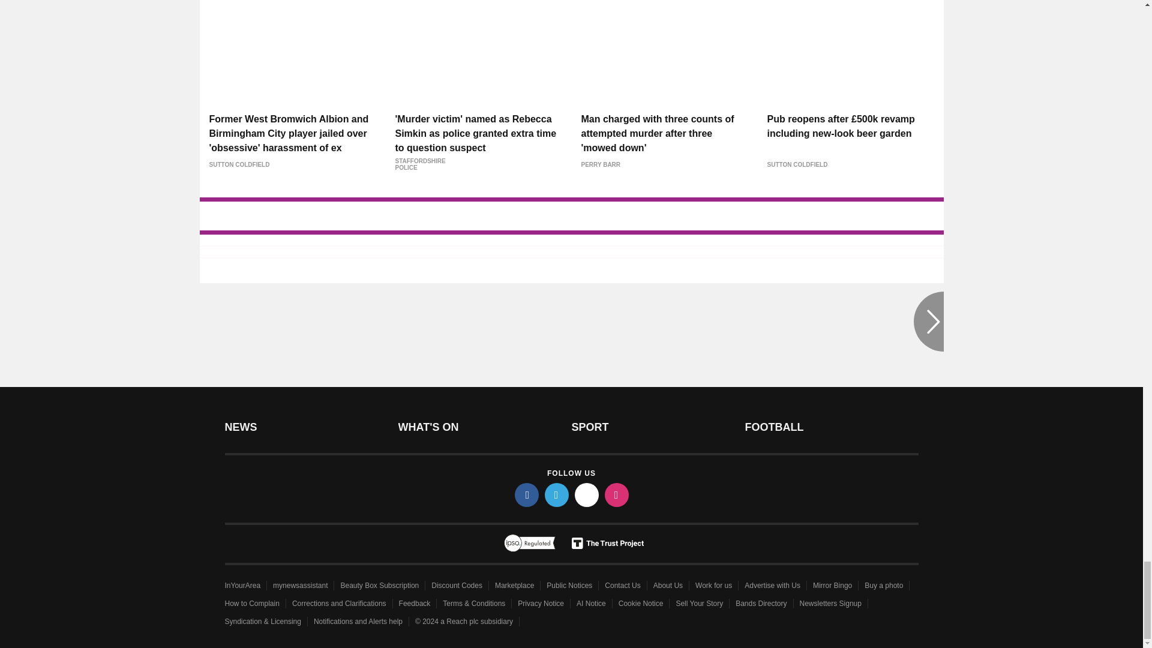 This screenshot has width=1152, height=648. I want to click on twitter, so click(557, 494).